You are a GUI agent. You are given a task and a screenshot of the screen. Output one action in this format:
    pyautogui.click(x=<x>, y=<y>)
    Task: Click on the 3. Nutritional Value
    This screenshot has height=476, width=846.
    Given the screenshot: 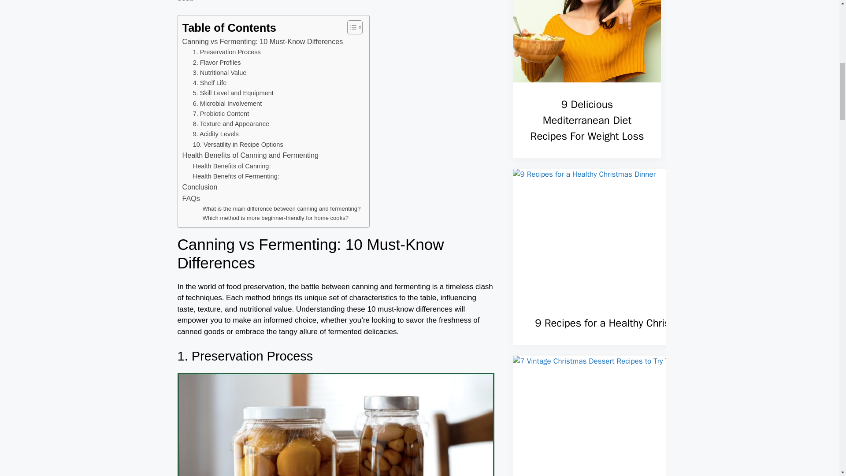 What is the action you would take?
    pyautogui.click(x=219, y=73)
    